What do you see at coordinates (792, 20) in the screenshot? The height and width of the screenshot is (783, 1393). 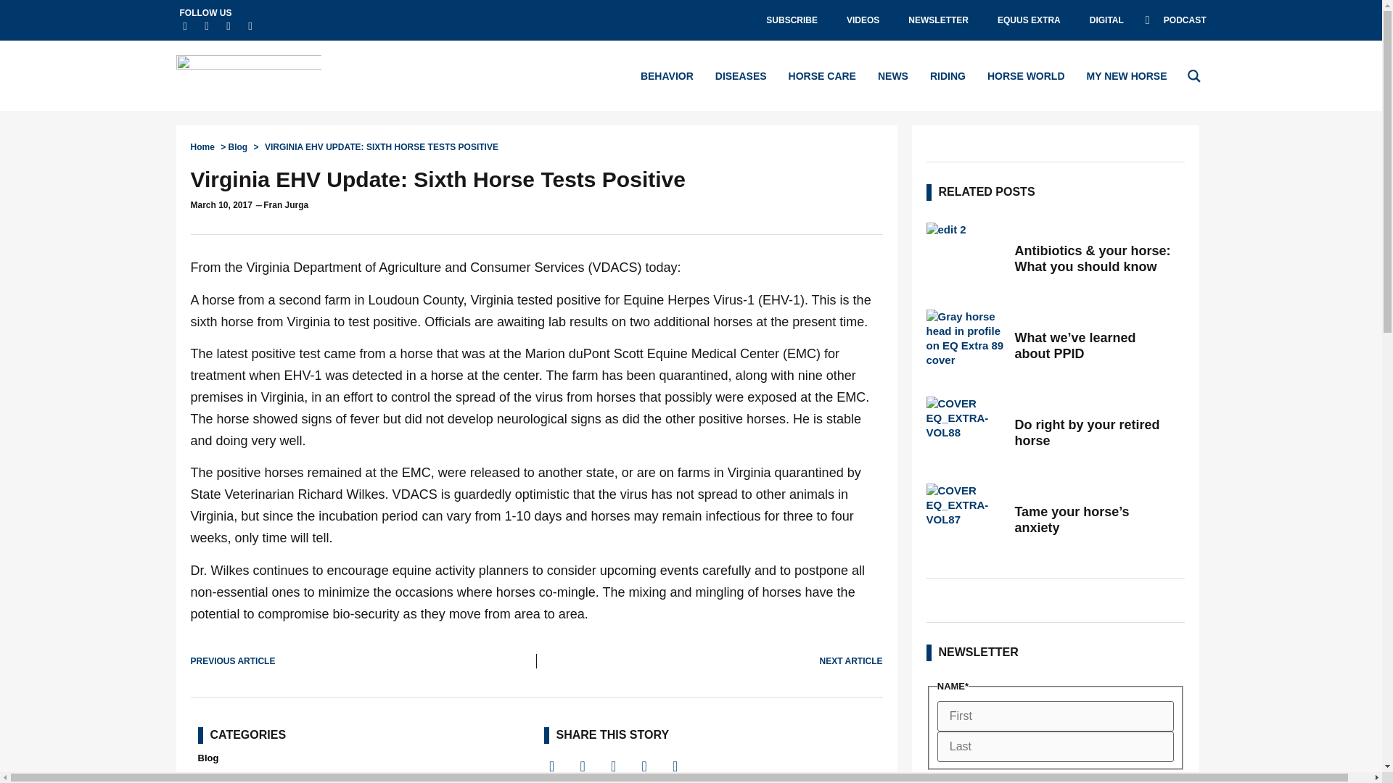 I see `SUBSCRIBE` at bounding box center [792, 20].